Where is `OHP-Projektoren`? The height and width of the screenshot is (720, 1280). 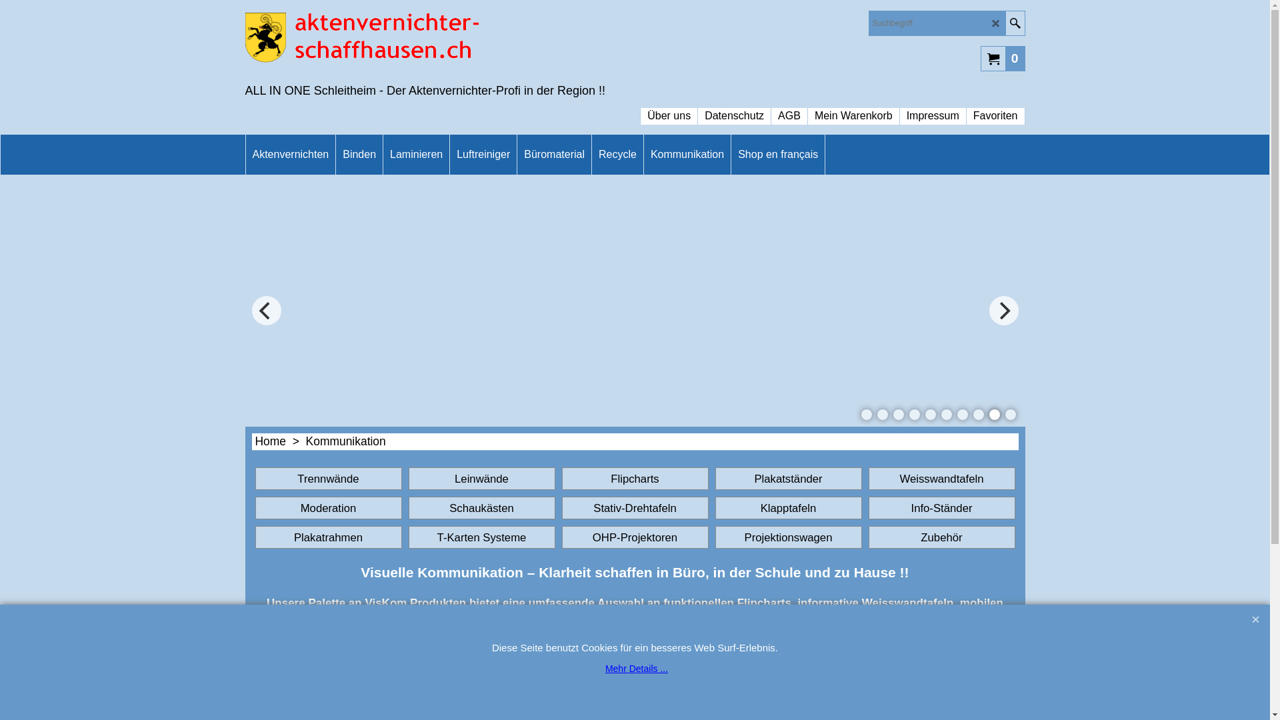
OHP-Projektoren is located at coordinates (635, 537).